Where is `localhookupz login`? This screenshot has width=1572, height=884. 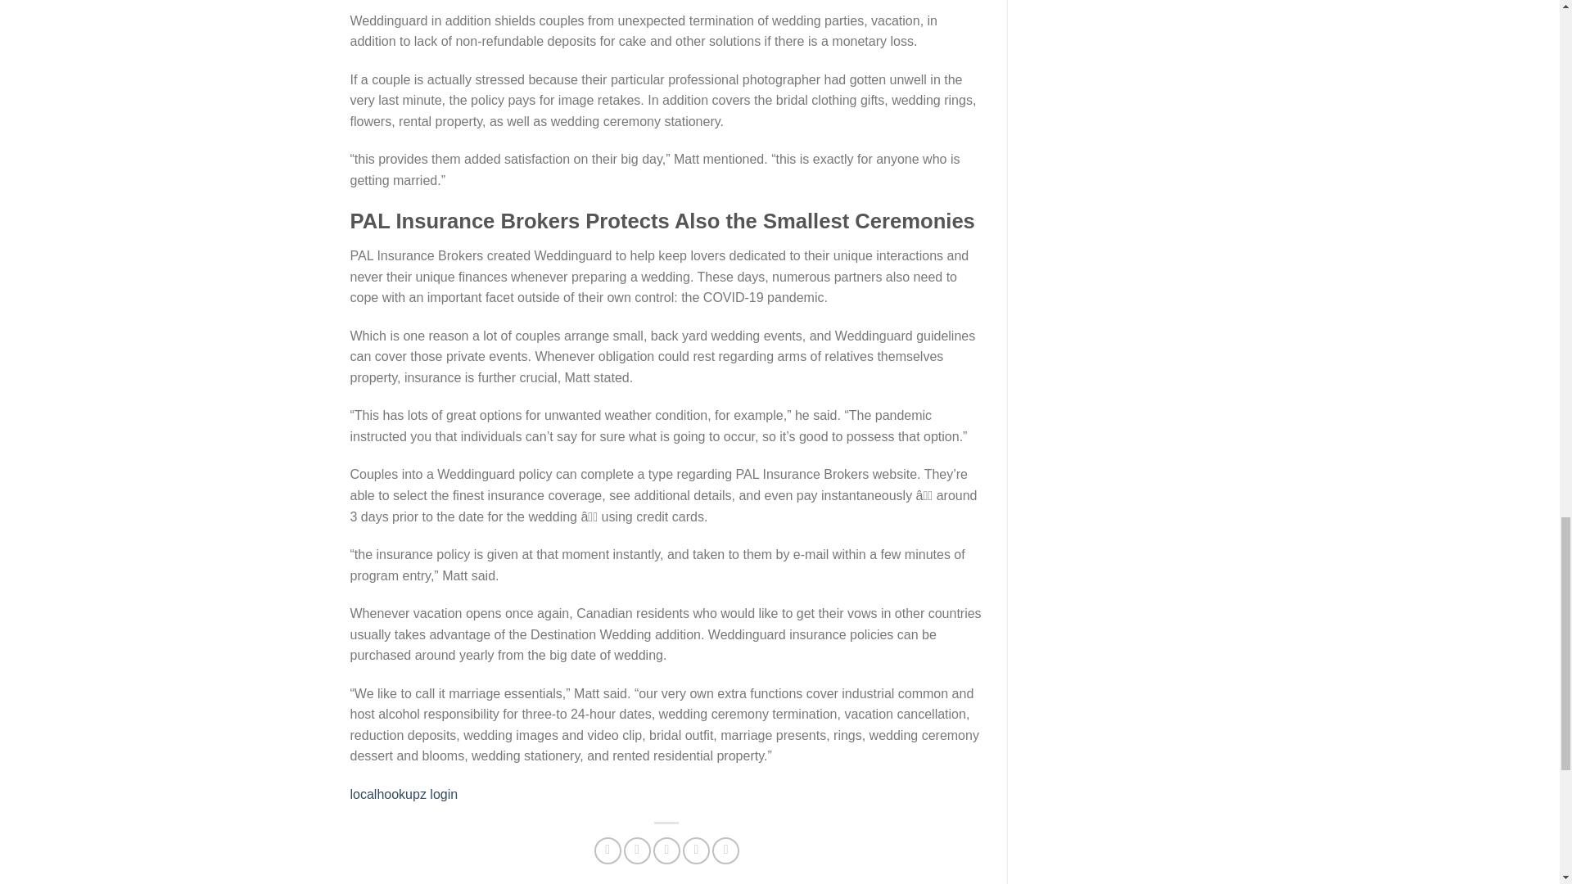
localhookupz login is located at coordinates (404, 794).